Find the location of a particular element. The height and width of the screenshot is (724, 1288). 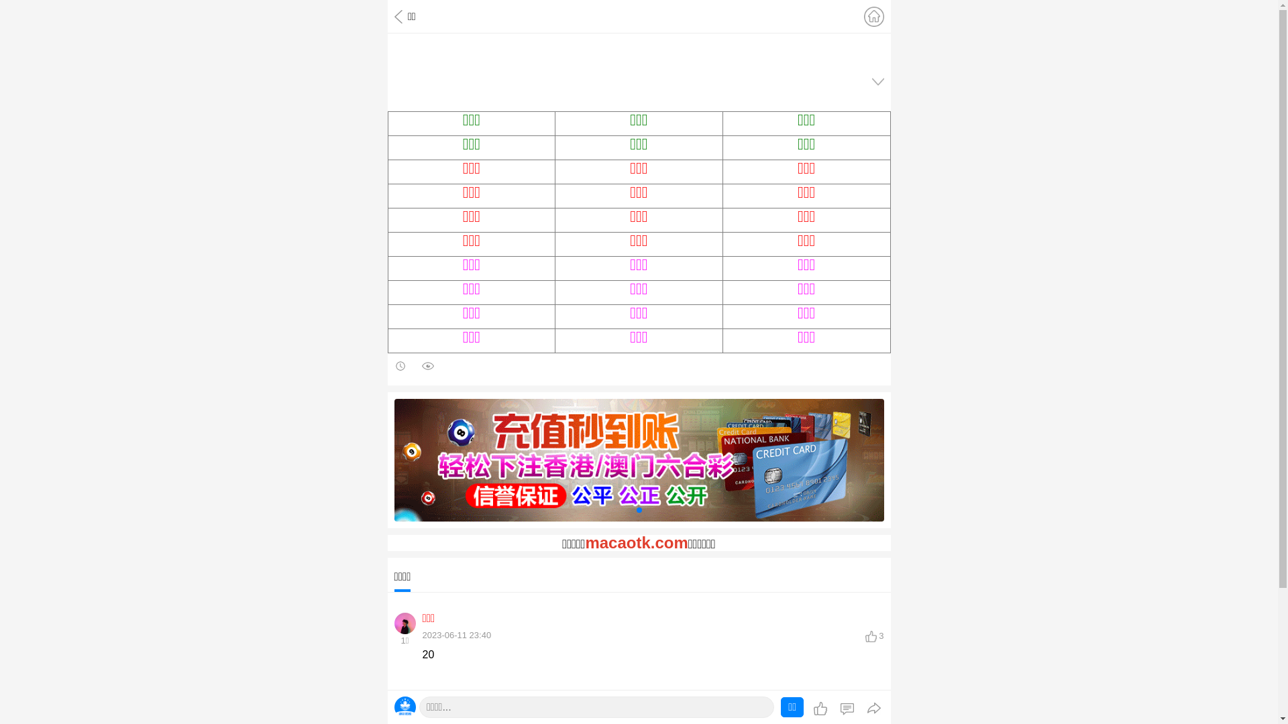

3 is located at coordinates (875, 636).